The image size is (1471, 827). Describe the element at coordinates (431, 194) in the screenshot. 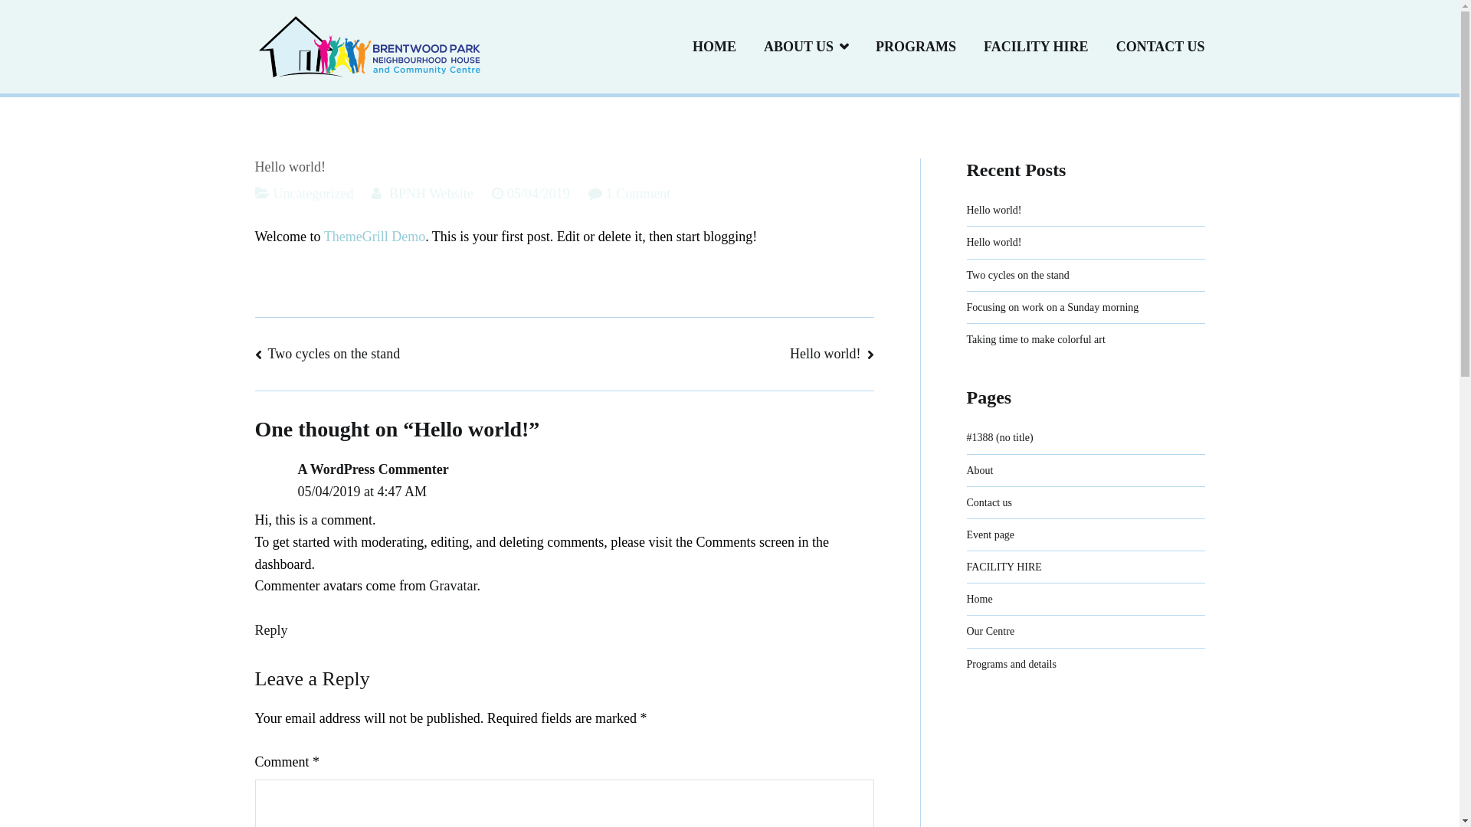

I see `BPNH Website` at that location.